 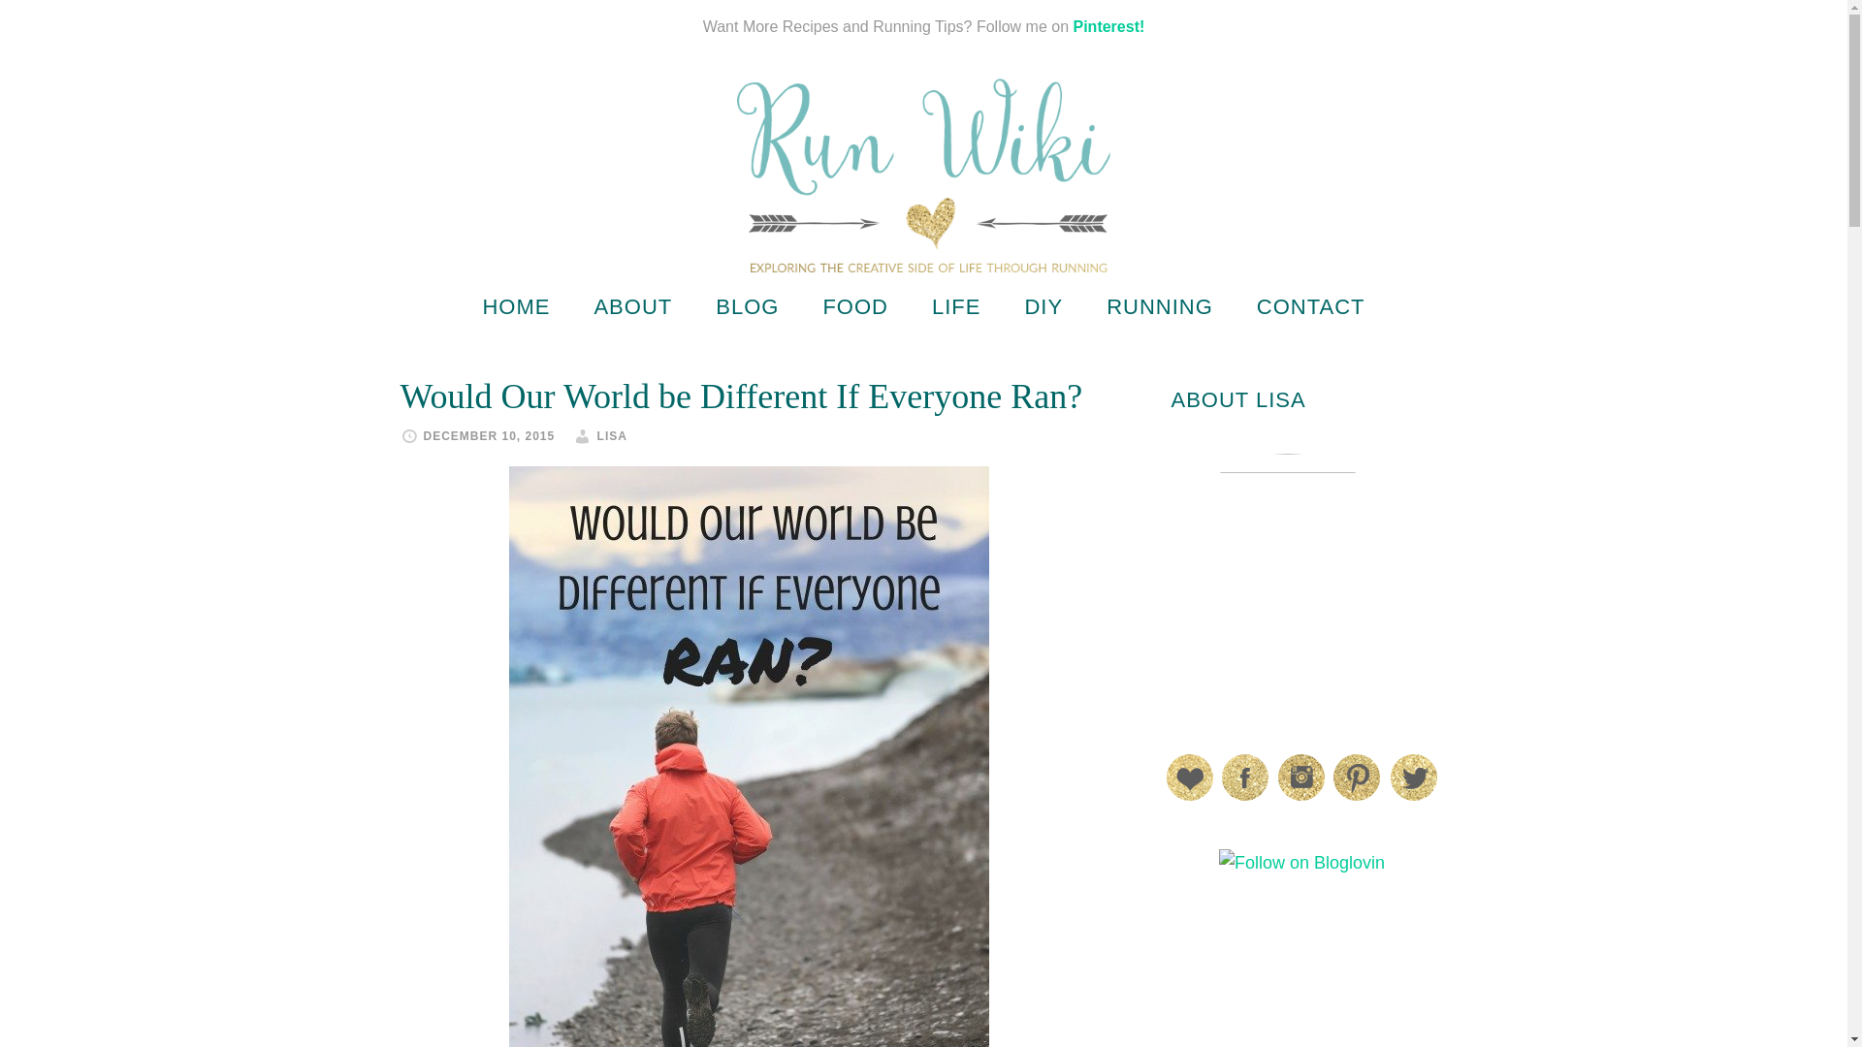 What do you see at coordinates (632, 306) in the screenshot?
I see `ABOUT` at bounding box center [632, 306].